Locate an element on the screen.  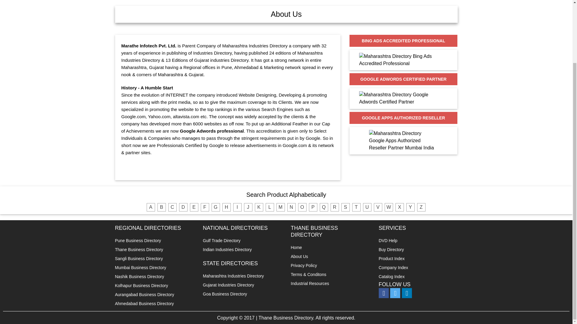
G is located at coordinates (216, 207).